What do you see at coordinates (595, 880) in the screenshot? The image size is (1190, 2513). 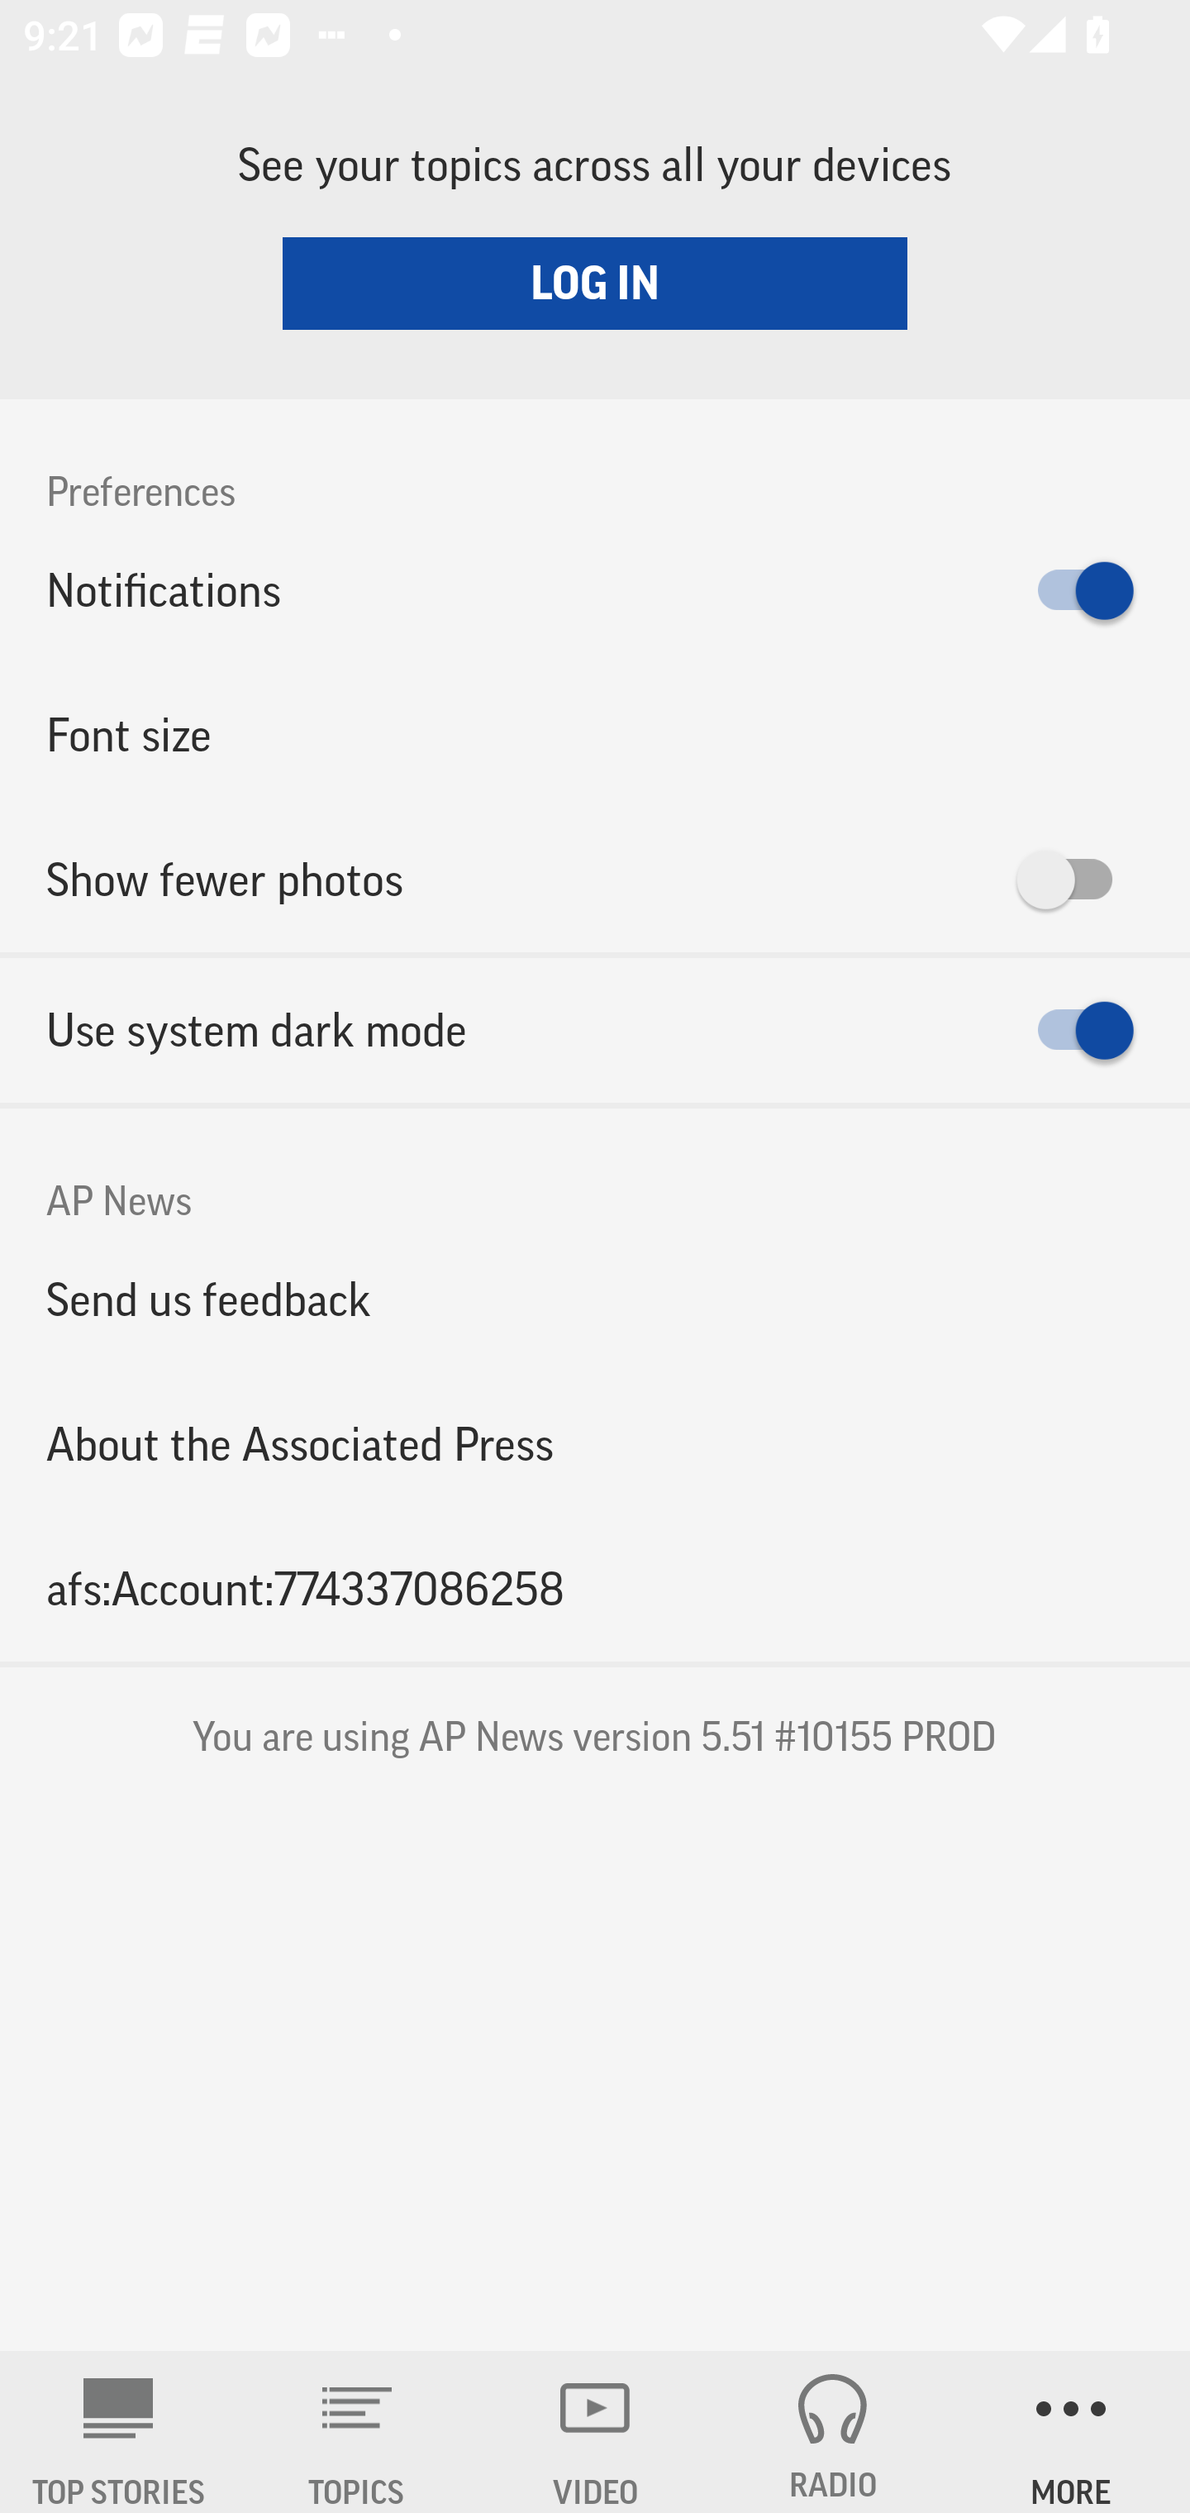 I see `Show fewer photos` at bounding box center [595, 880].